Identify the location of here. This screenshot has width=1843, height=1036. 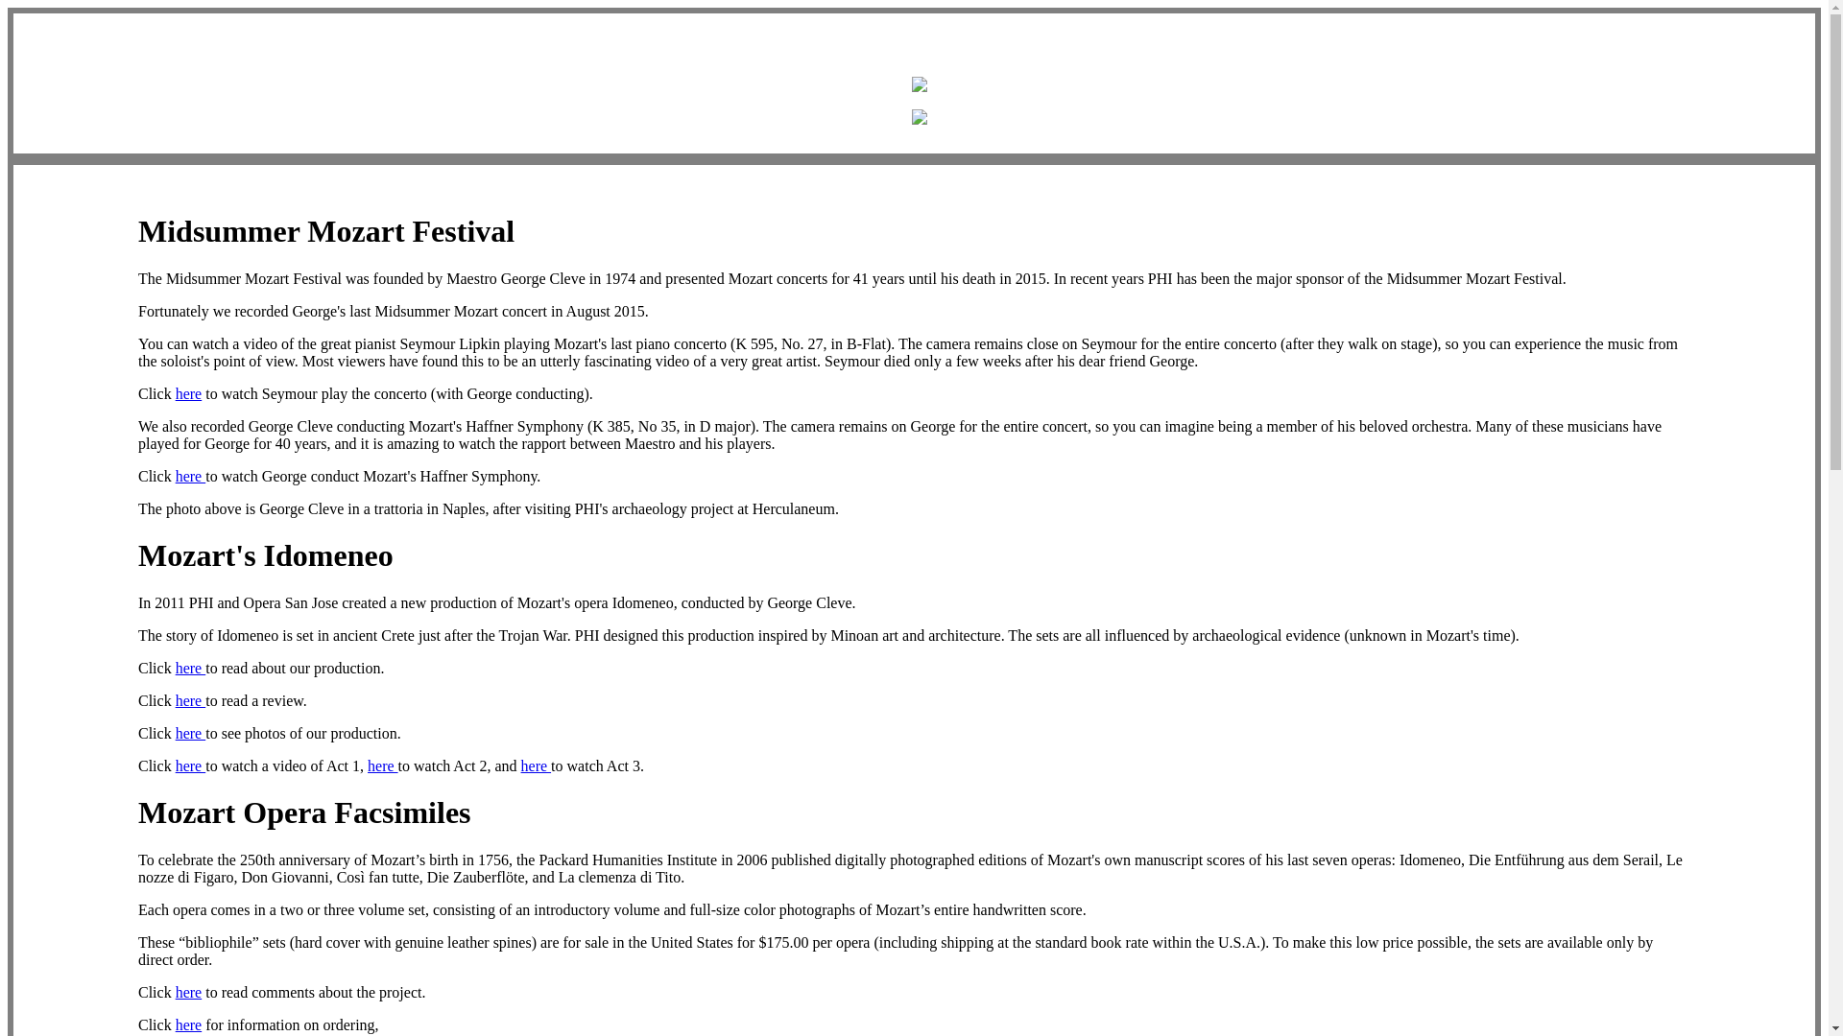
(536, 765).